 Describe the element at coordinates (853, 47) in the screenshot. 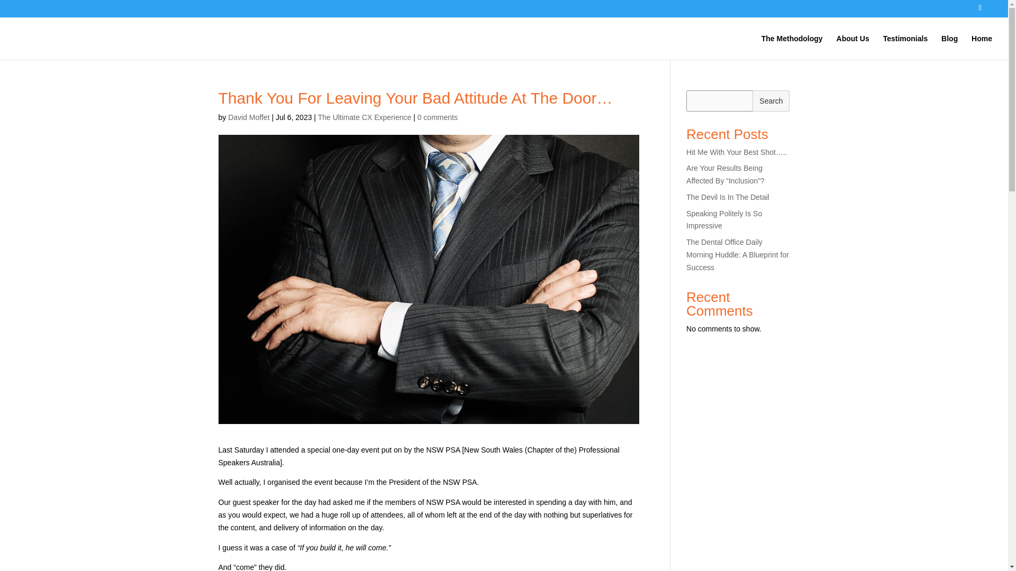

I see `About Us` at that location.